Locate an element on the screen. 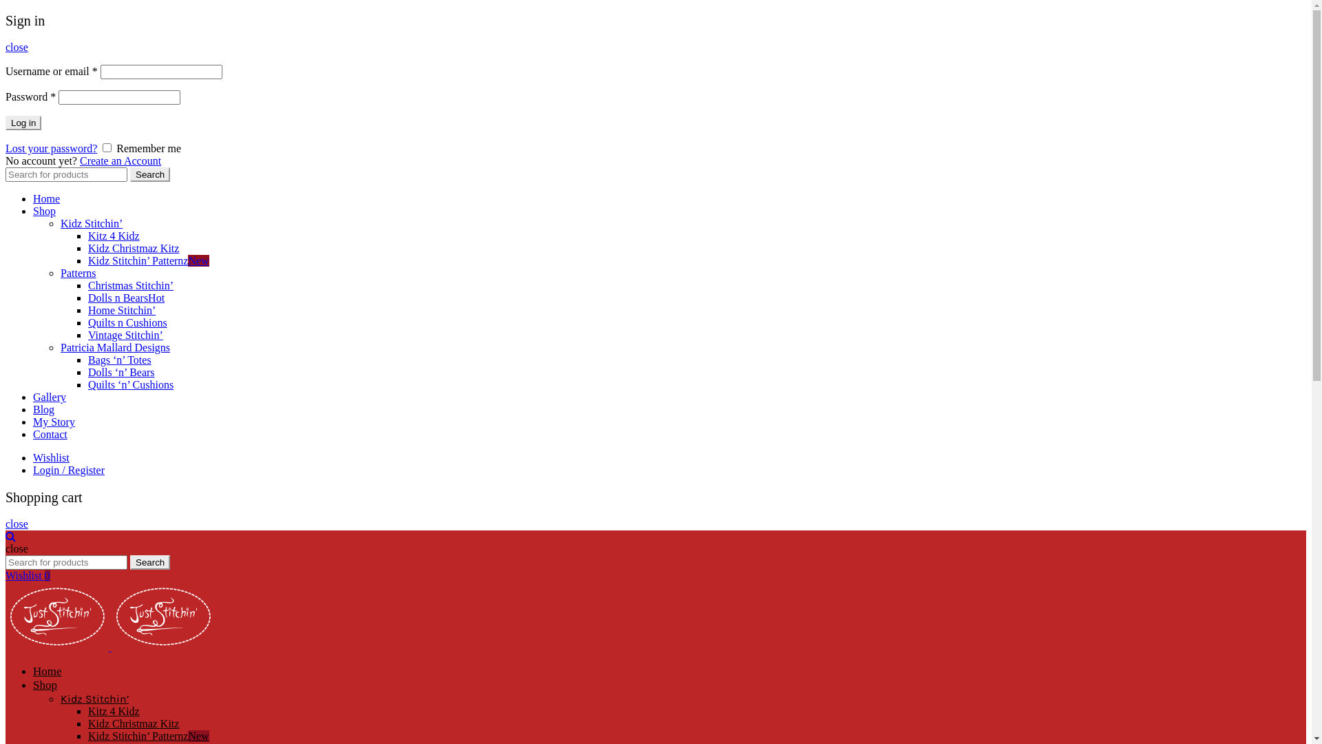 The width and height of the screenshot is (1322, 744). Kidz Christmaz Kitz is located at coordinates (134, 248).